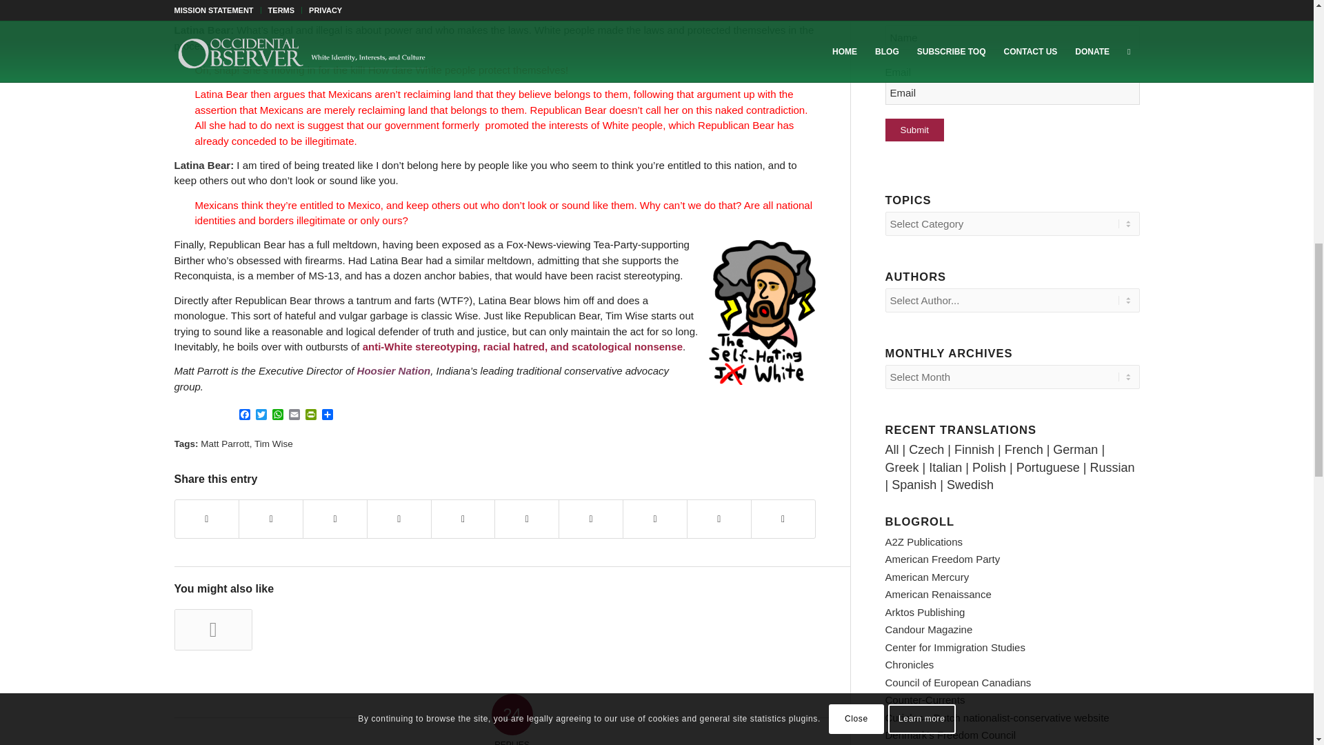 The image size is (1324, 745). What do you see at coordinates (394, 371) in the screenshot?
I see `Hoosier Nation` at bounding box center [394, 371].